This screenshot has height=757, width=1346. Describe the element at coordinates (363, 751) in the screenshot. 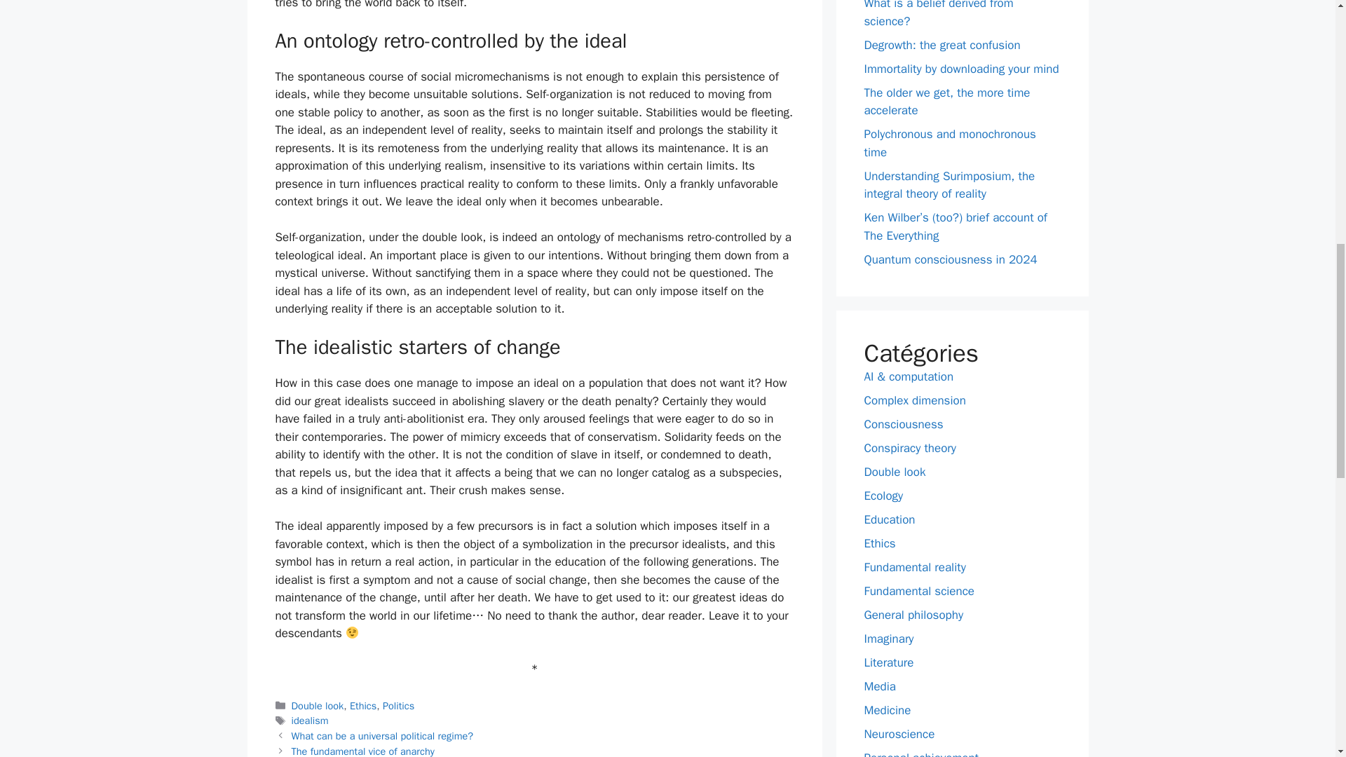

I see `The fundamental vice of anarchy` at that location.